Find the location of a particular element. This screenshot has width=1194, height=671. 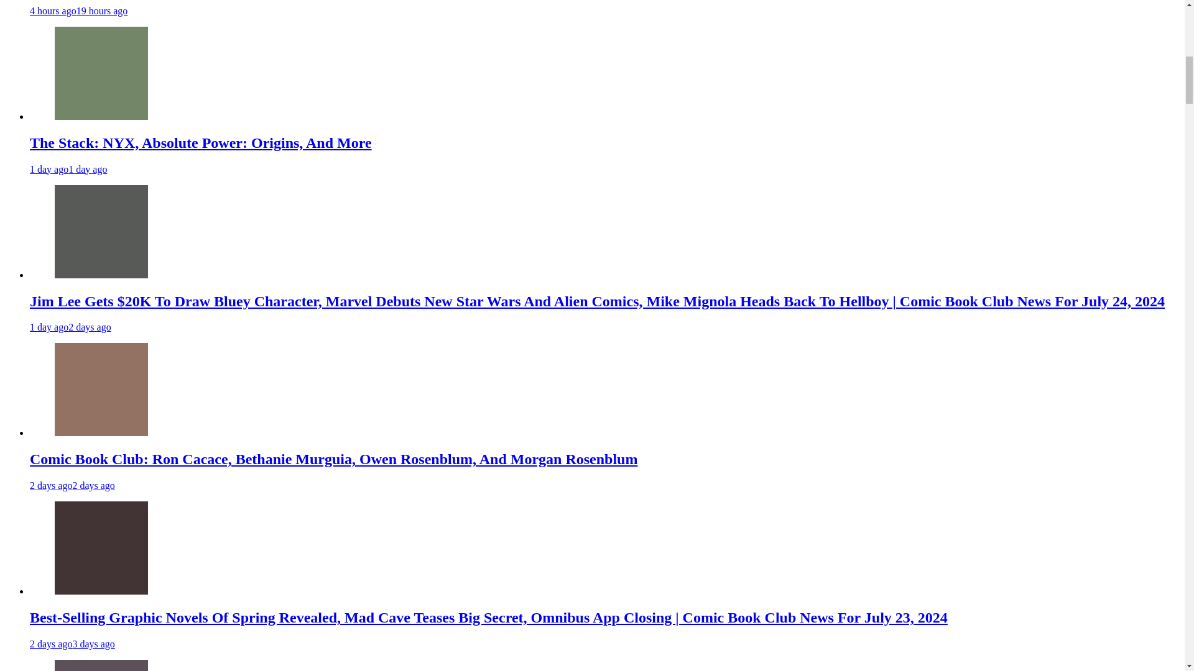

The Stack: NYX, Absolute Power: Origins, And More is located at coordinates (200, 143).